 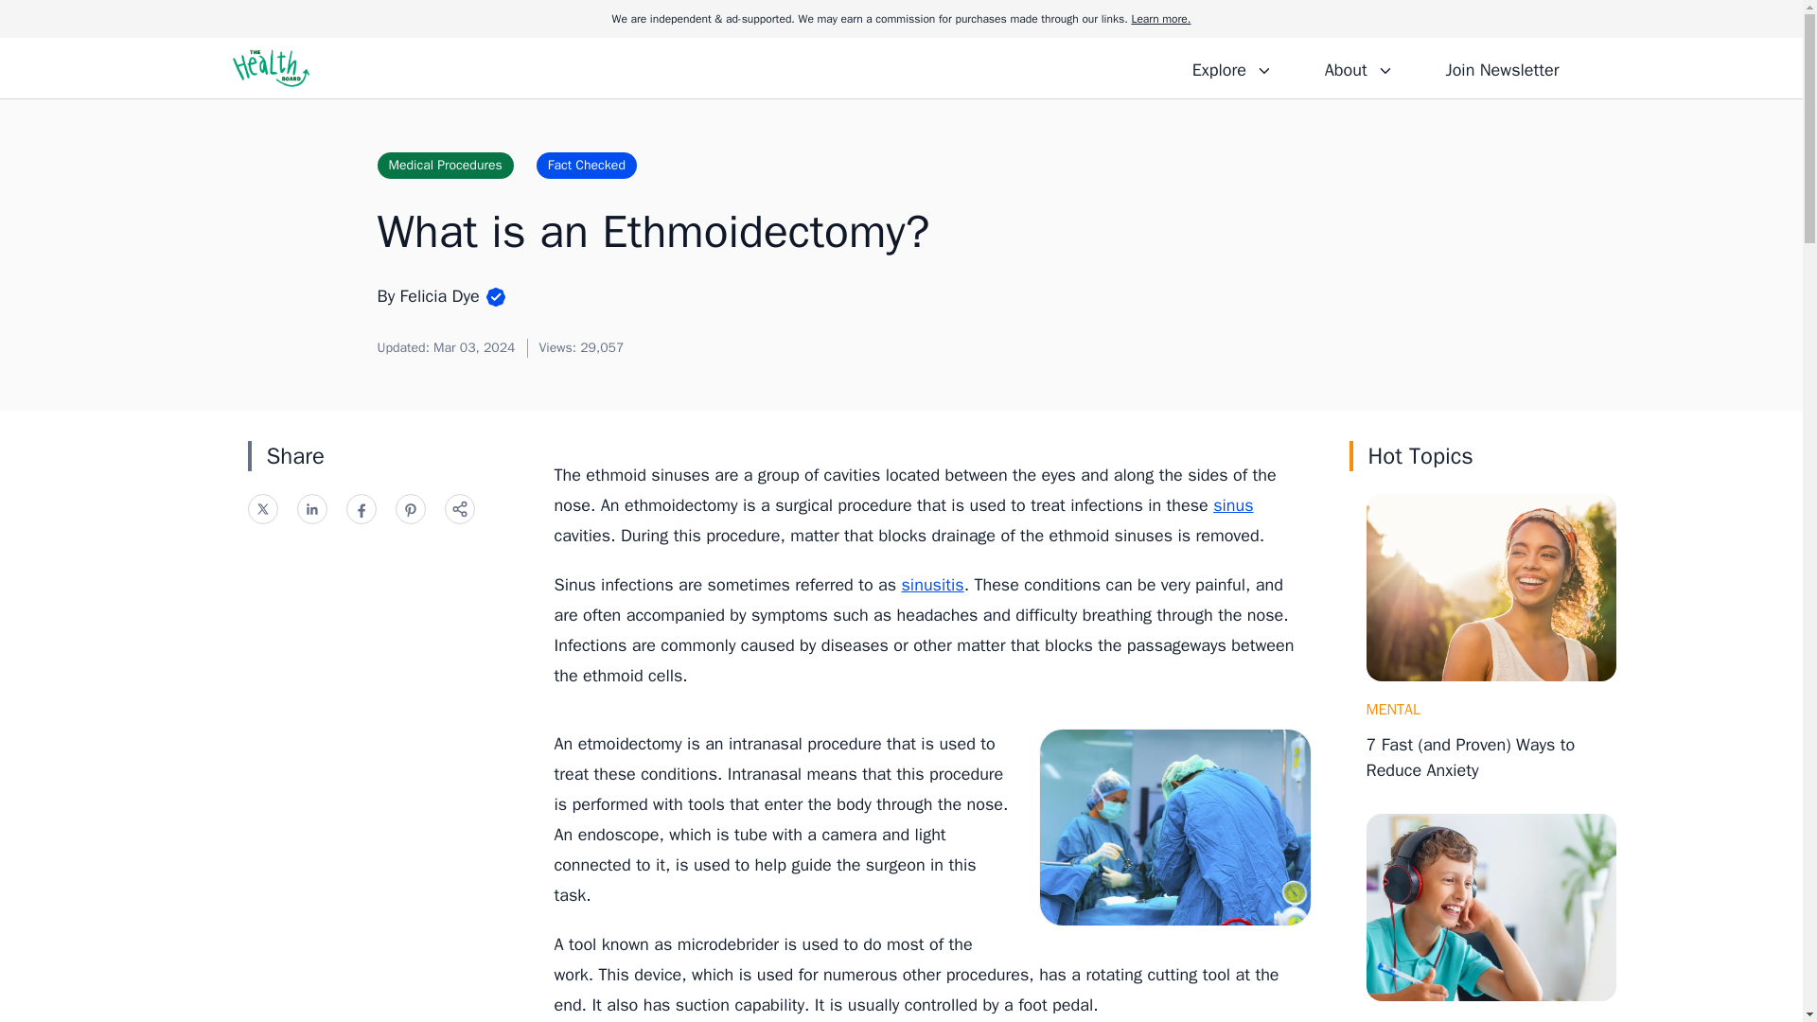 What do you see at coordinates (1232, 67) in the screenshot?
I see `Explore` at bounding box center [1232, 67].